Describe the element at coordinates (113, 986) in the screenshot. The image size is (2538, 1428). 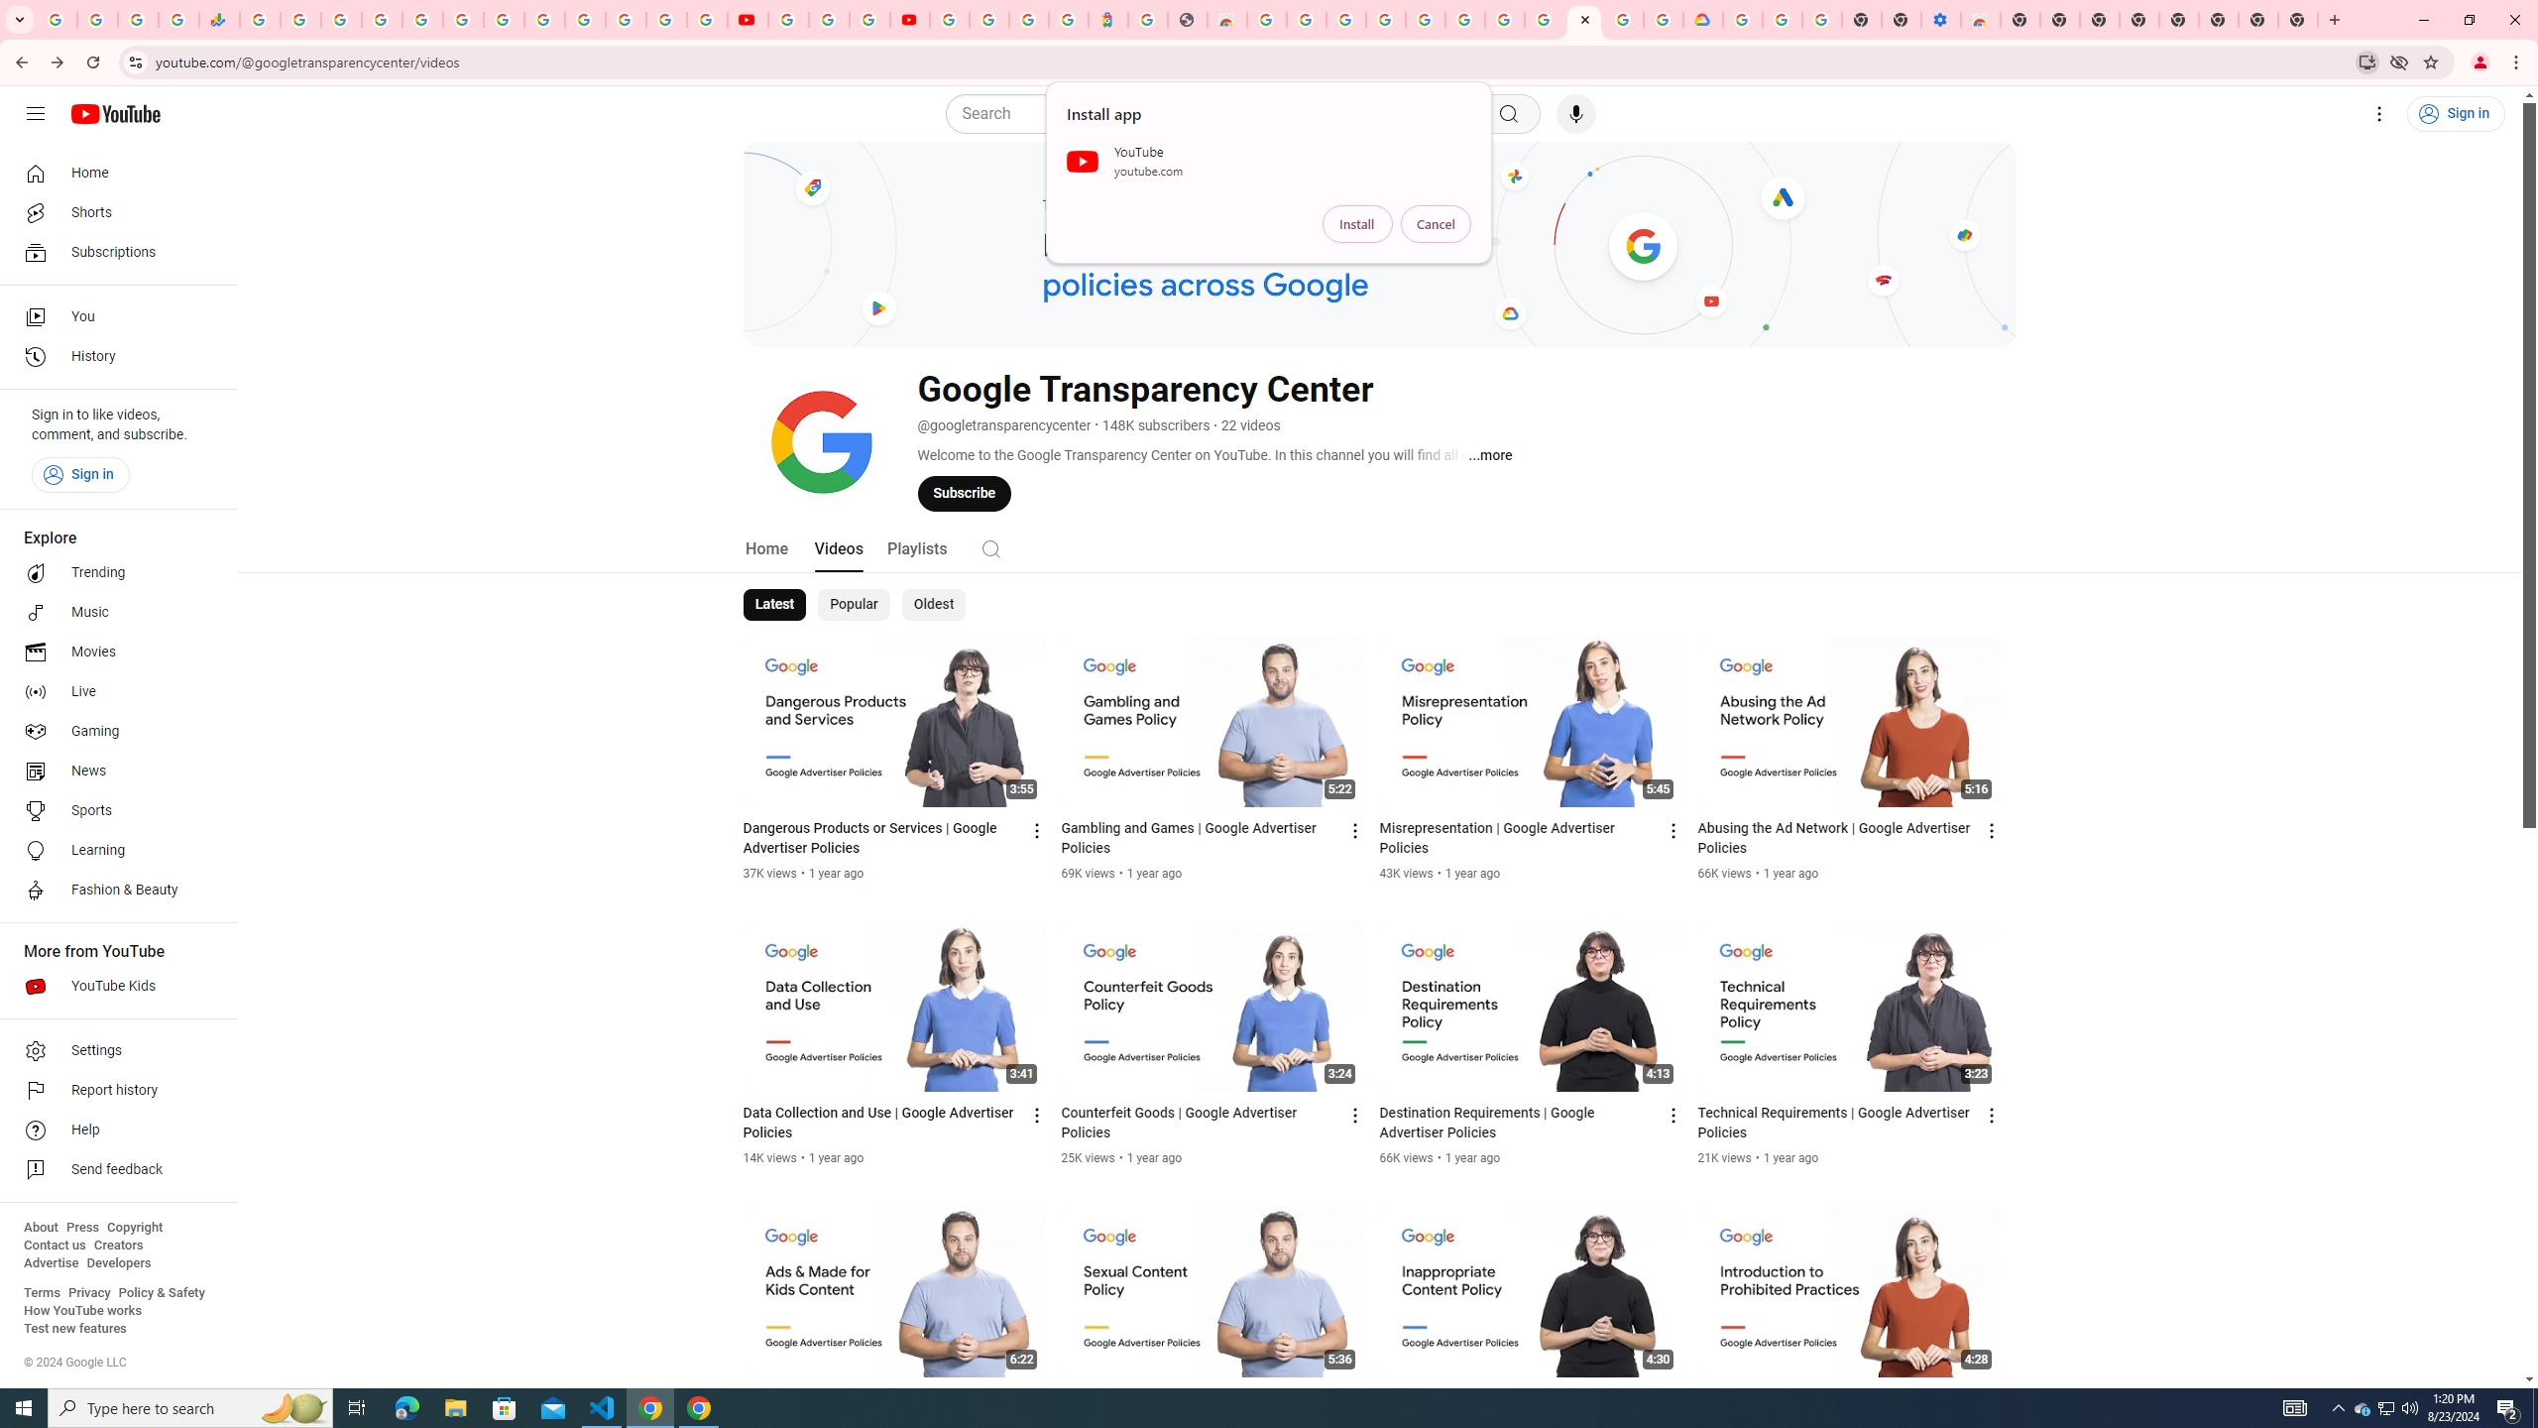
I see `YouTube Kids` at that location.